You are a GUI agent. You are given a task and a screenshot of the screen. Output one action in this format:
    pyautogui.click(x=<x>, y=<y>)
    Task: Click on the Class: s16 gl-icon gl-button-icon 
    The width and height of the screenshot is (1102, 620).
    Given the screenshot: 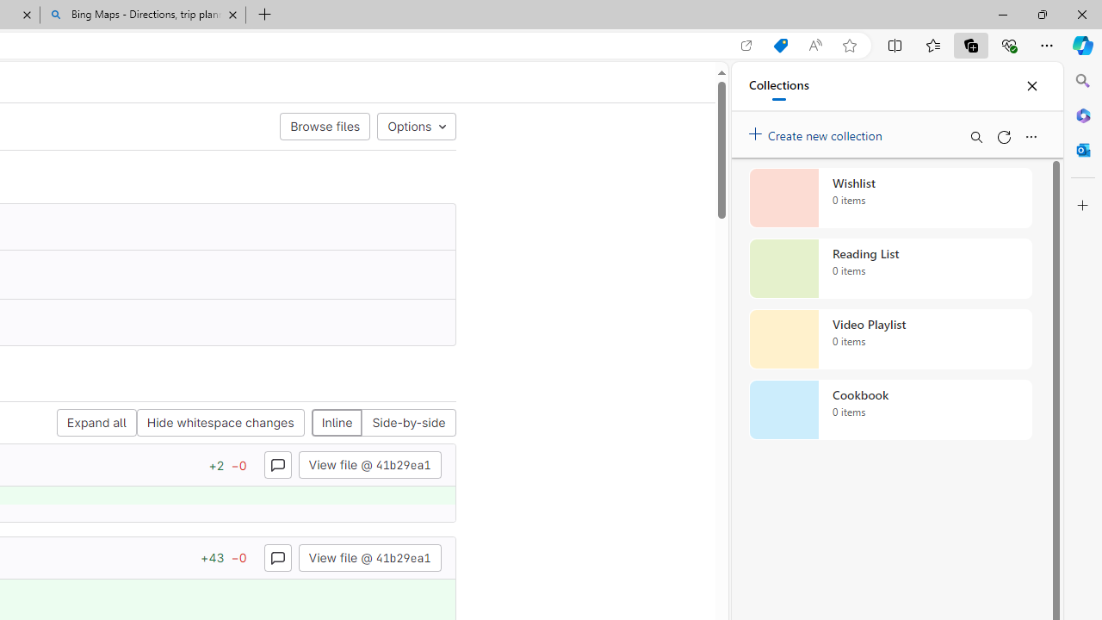 What is the action you would take?
    pyautogui.click(x=277, y=557)
    